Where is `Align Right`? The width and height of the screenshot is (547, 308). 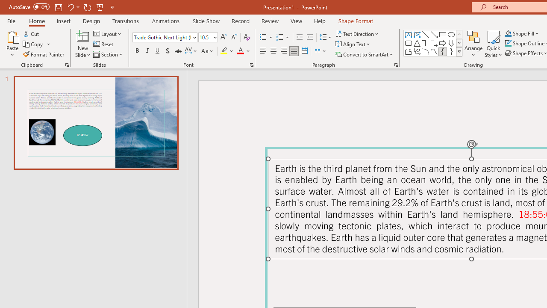 Align Right is located at coordinates (283, 51).